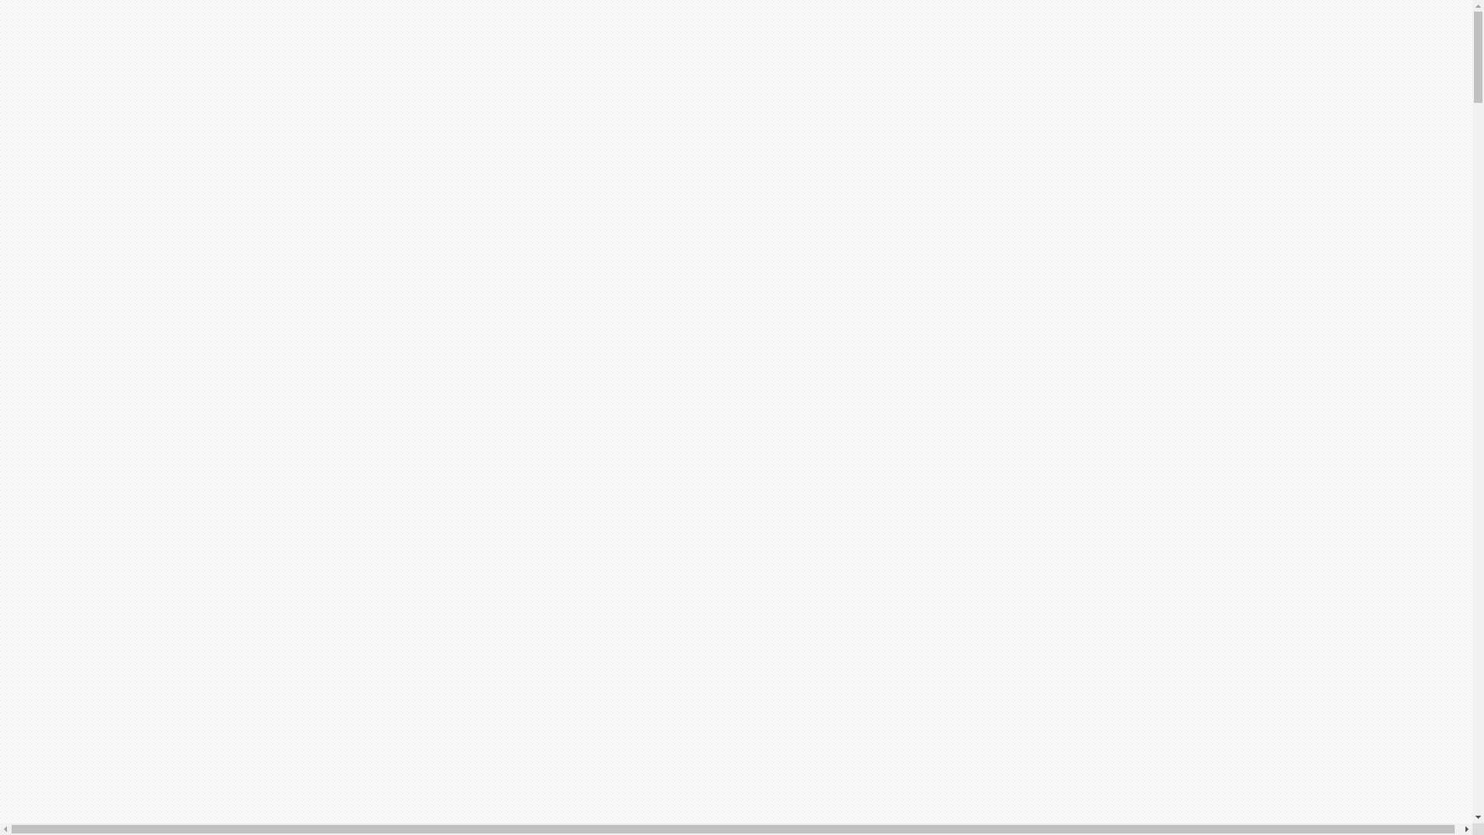 This screenshot has height=835, width=1484. What do you see at coordinates (96, 402) in the screenshot?
I see `Narrandera` at bounding box center [96, 402].